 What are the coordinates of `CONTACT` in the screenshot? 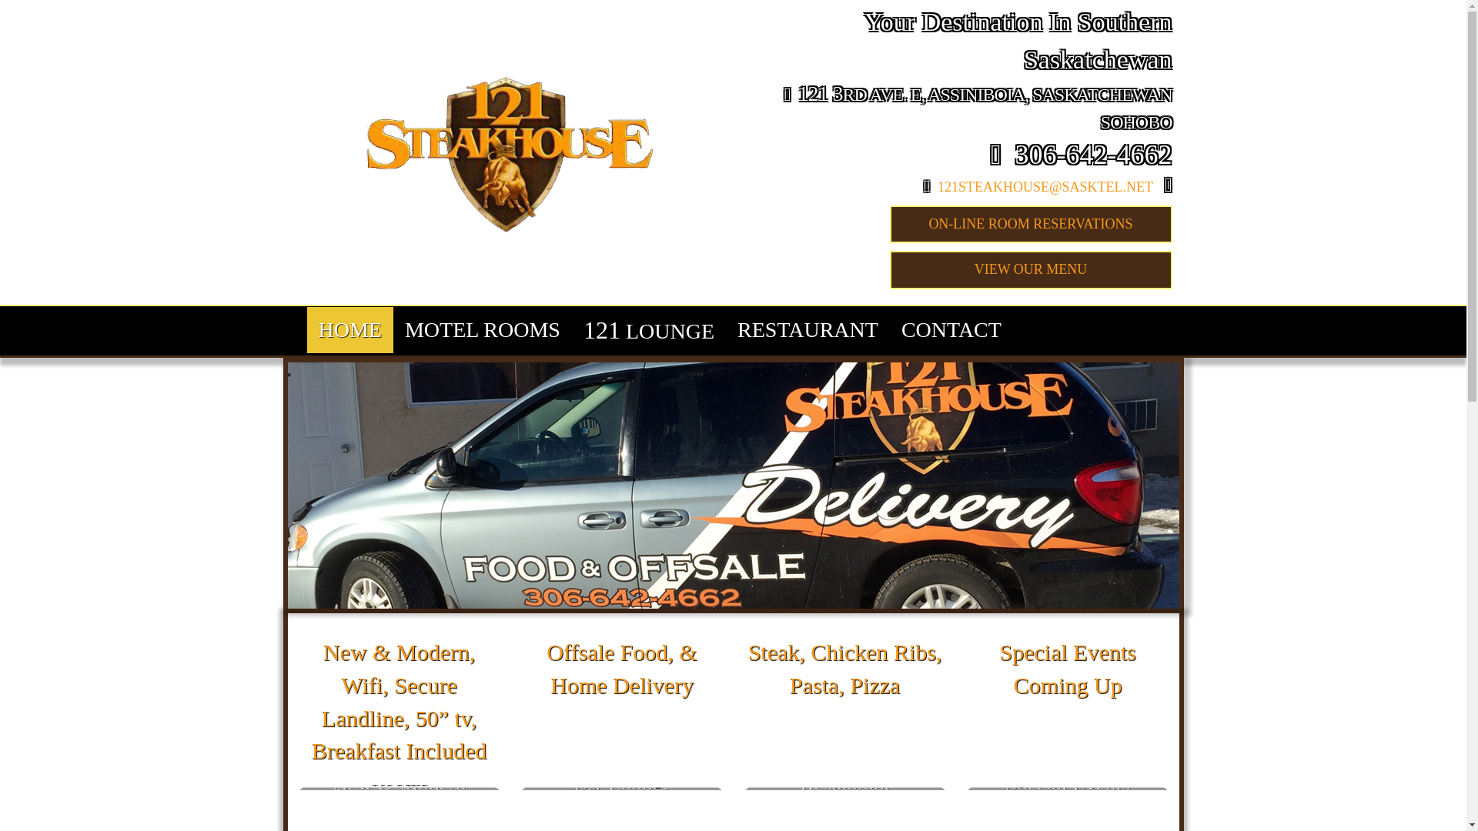 It's located at (951, 330).